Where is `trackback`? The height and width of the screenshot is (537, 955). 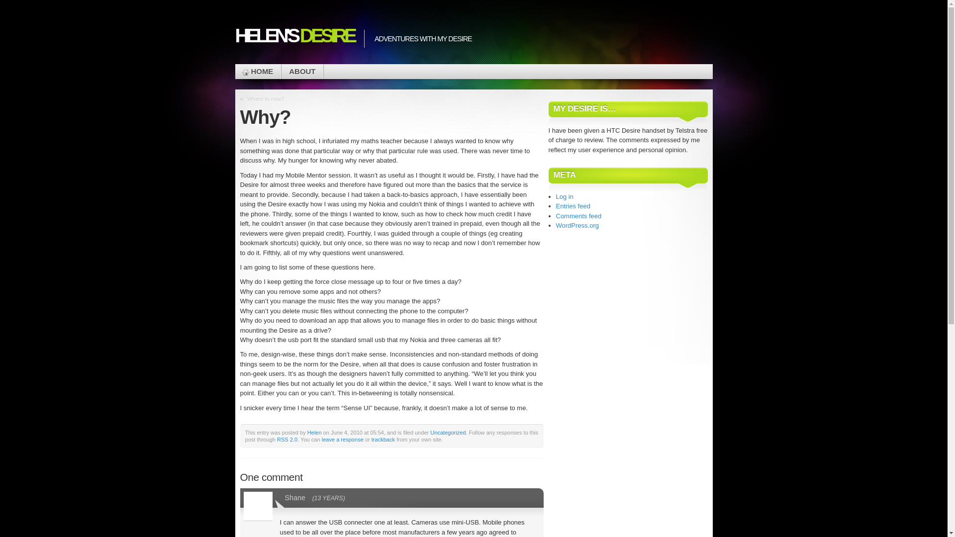 trackback is located at coordinates (383, 440).